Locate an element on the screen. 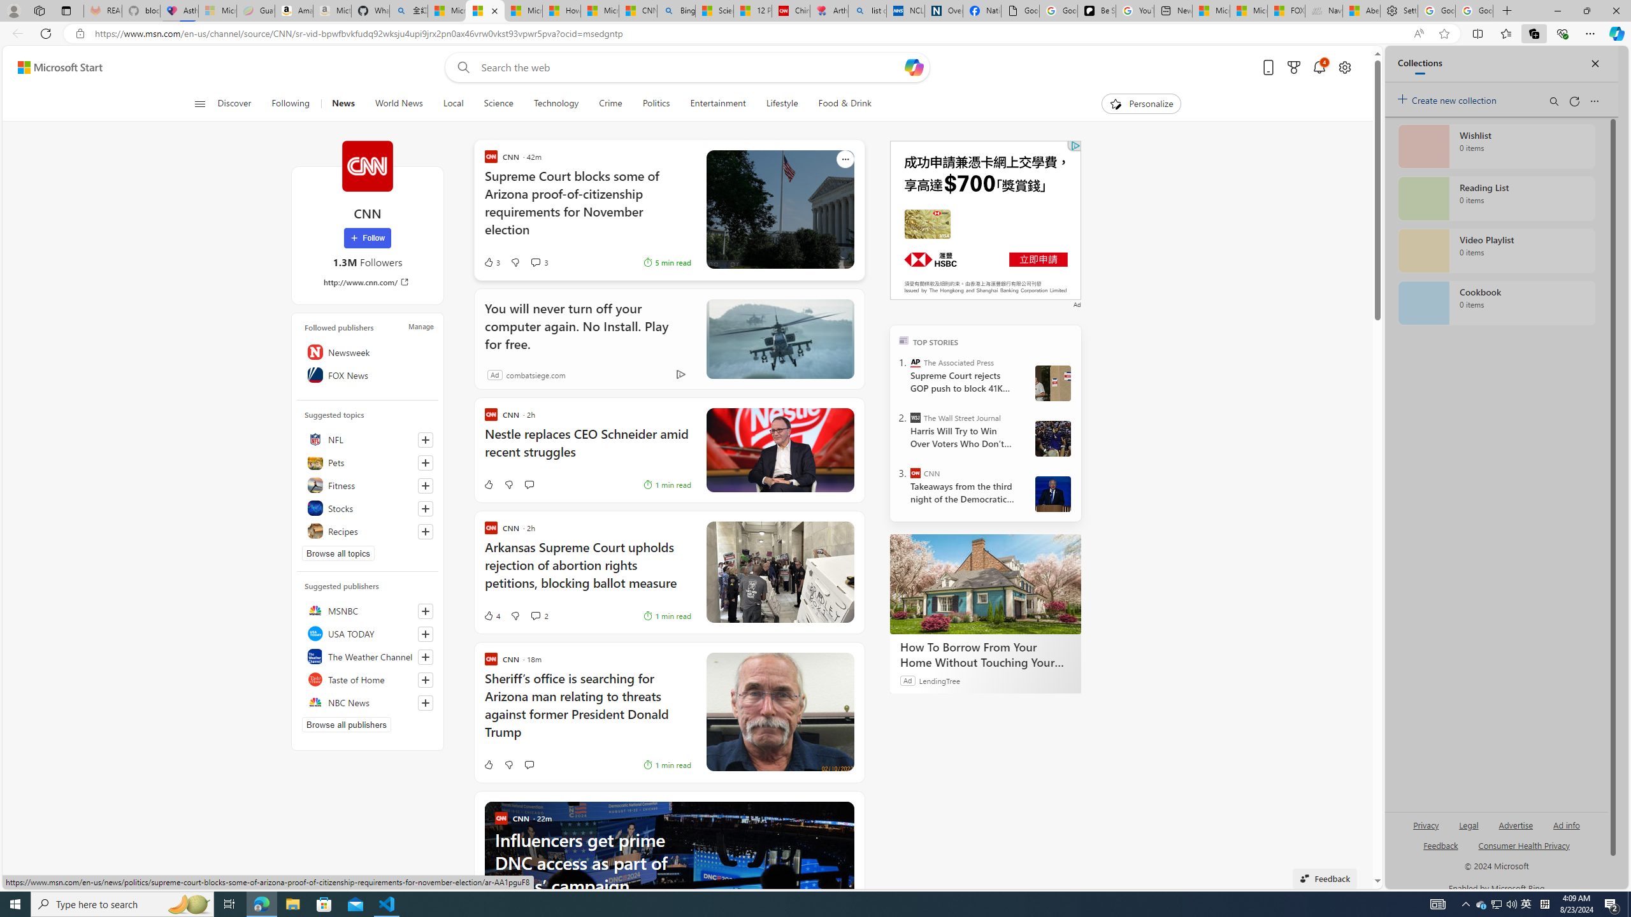 This screenshot has width=1631, height=917. The Wall Street Journal is located at coordinates (915, 418).